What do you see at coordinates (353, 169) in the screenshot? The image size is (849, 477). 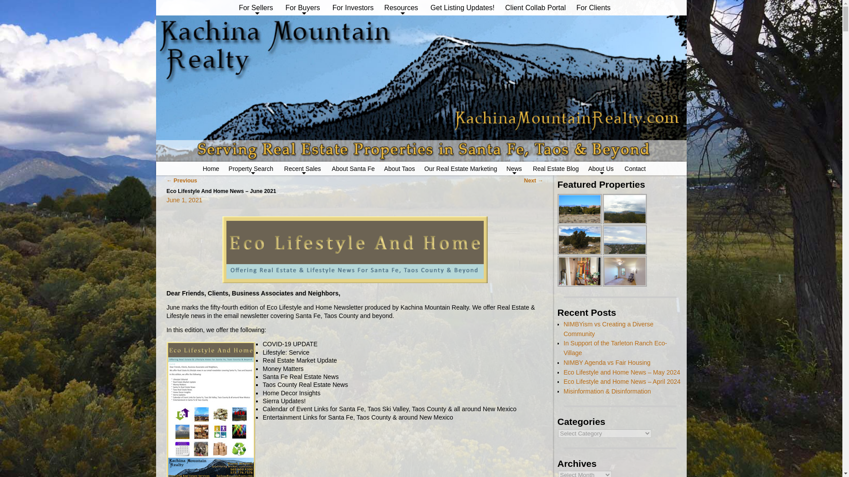 I see `About Santa Fe` at bounding box center [353, 169].